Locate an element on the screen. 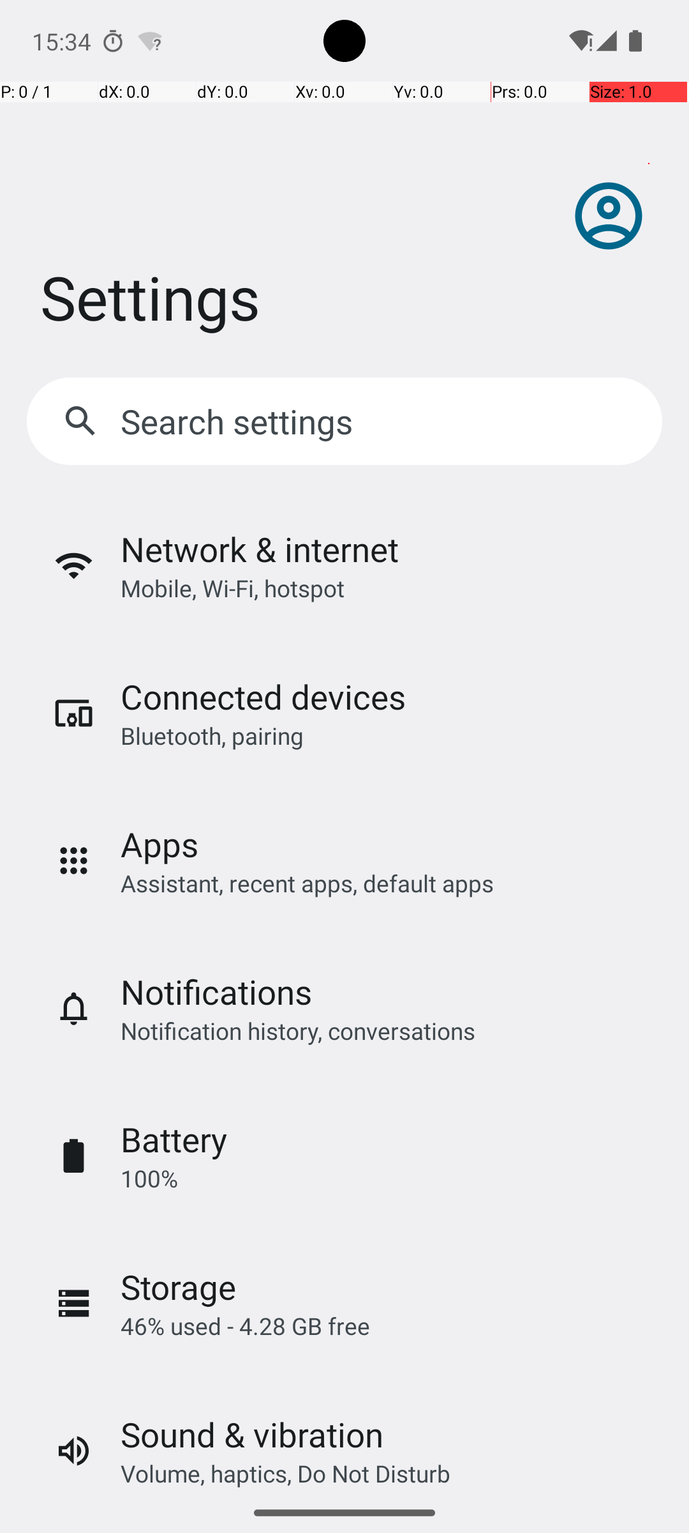 This screenshot has width=689, height=1533. 46% used - 4.28 GB free is located at coordinates (245, 1326).